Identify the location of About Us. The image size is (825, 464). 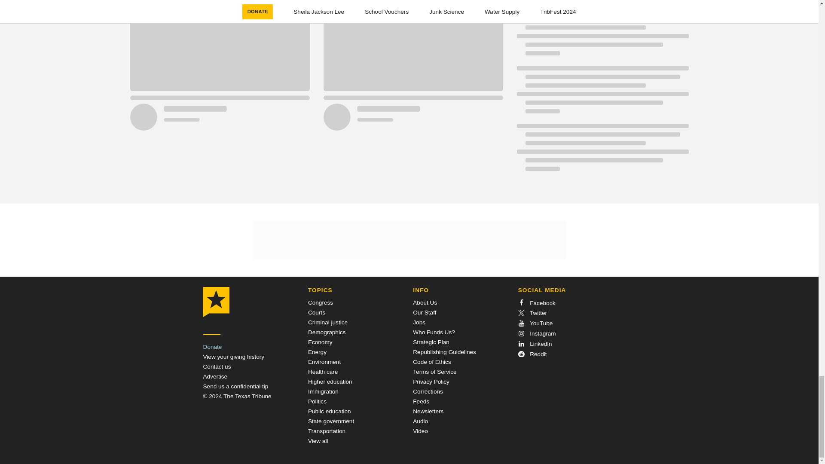
(425, 302).